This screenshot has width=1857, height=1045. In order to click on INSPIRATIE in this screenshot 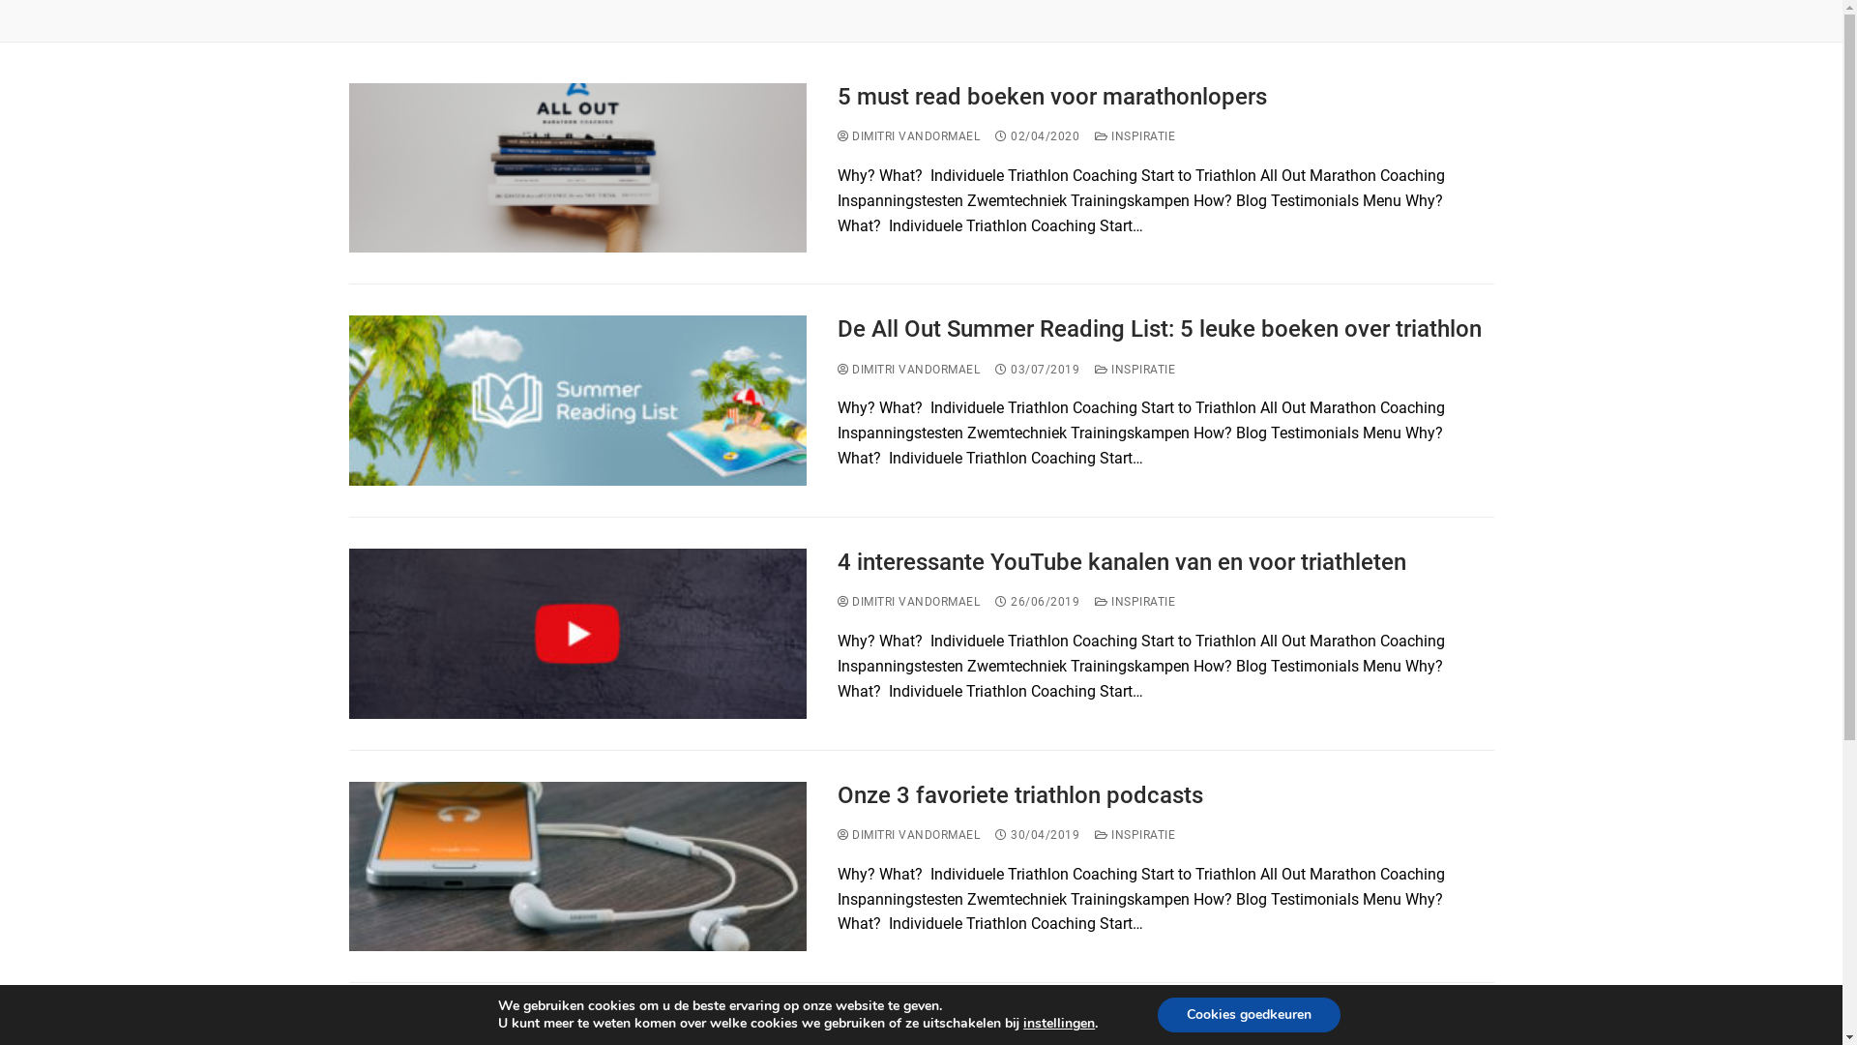, I will do `click(1135, 835)`.